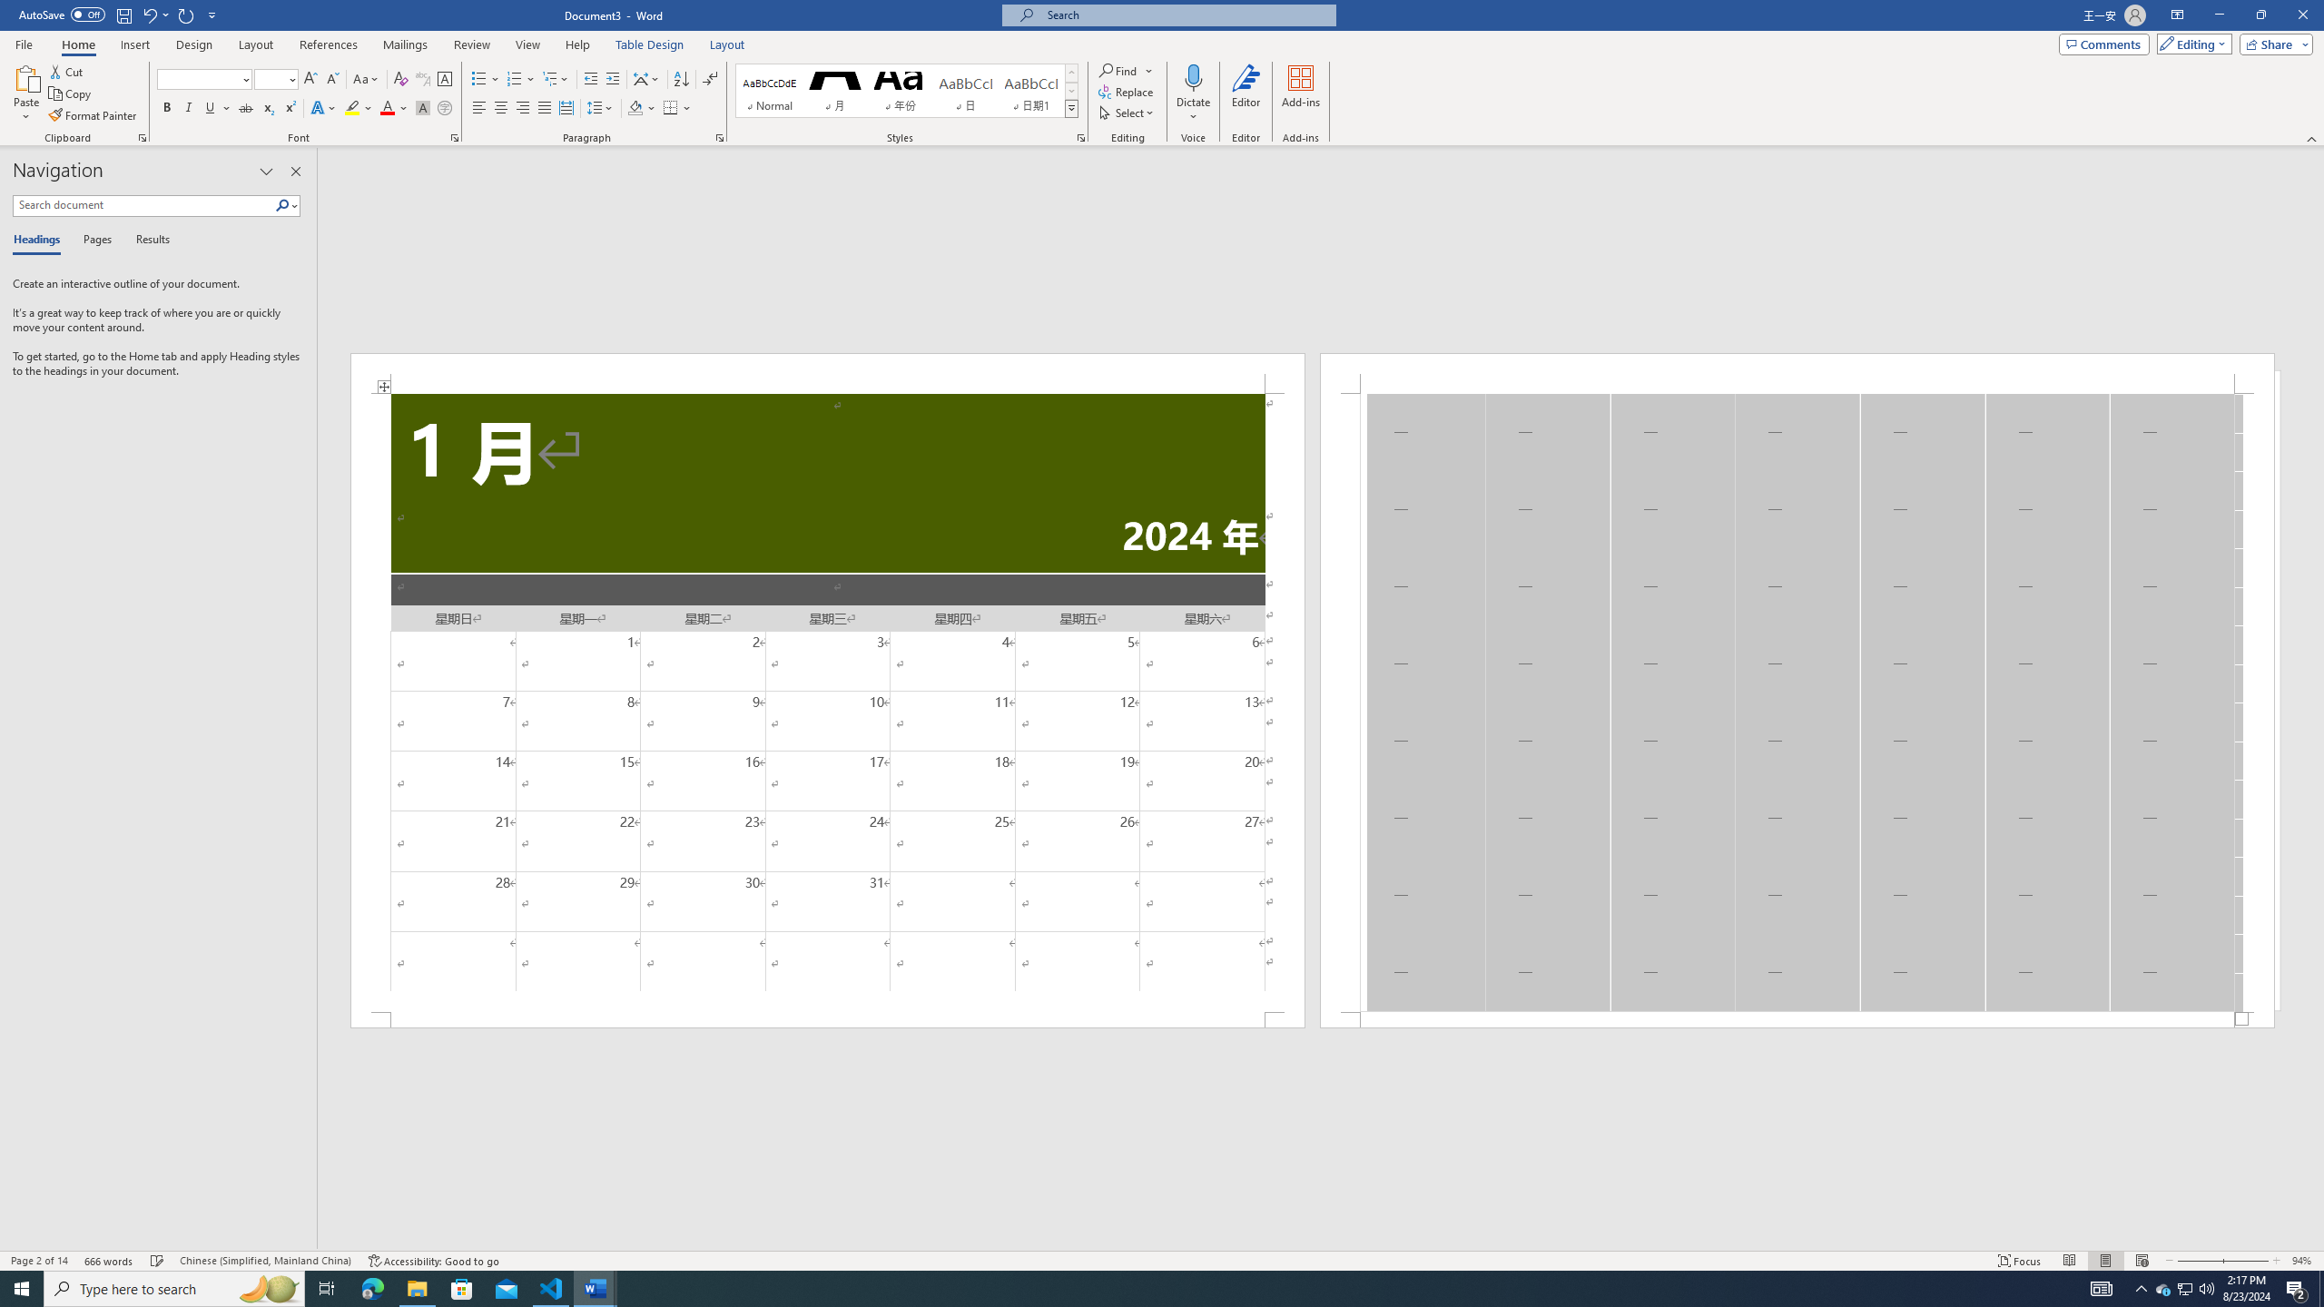  What do you see at coordinates (445, 80) in the screenshot?
I see `Character Border` at bounding box center [445, 80].